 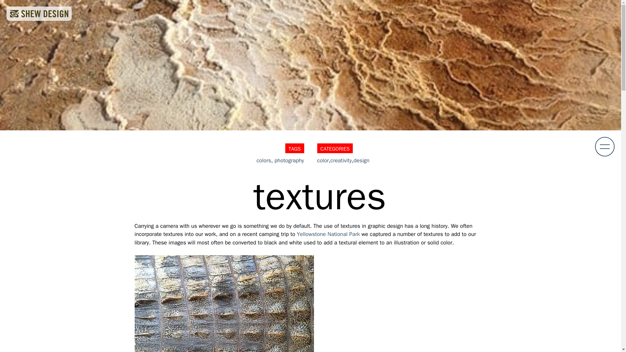 What do you see at coordinates (323, 160) in the screenshot?
I see `color` at bounding box center [323, 160].